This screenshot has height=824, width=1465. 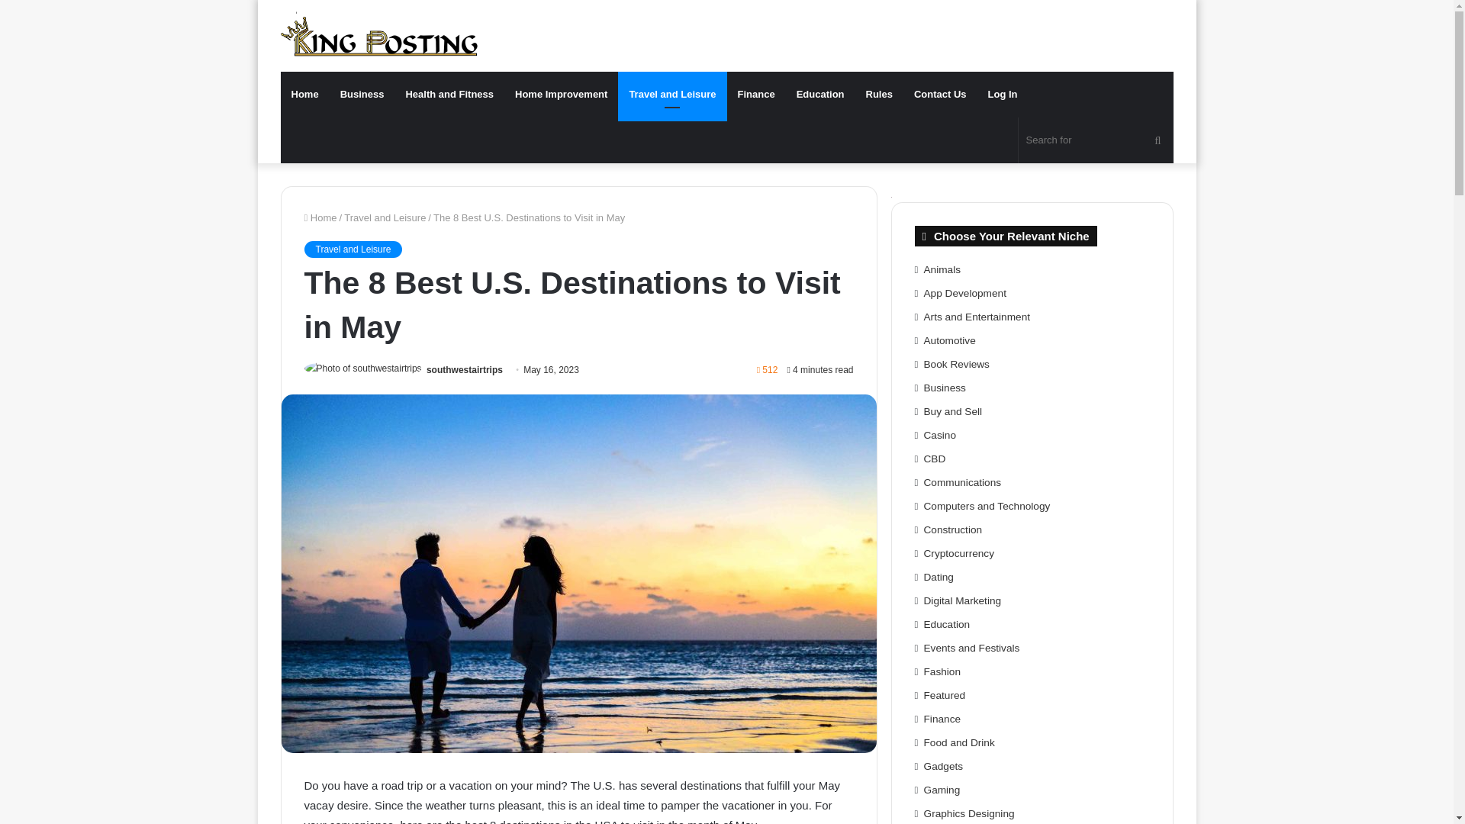 What do you see at coordinates (378, 34) in the screenshot?
I see `King Posting` at bounding box center [378, 34].